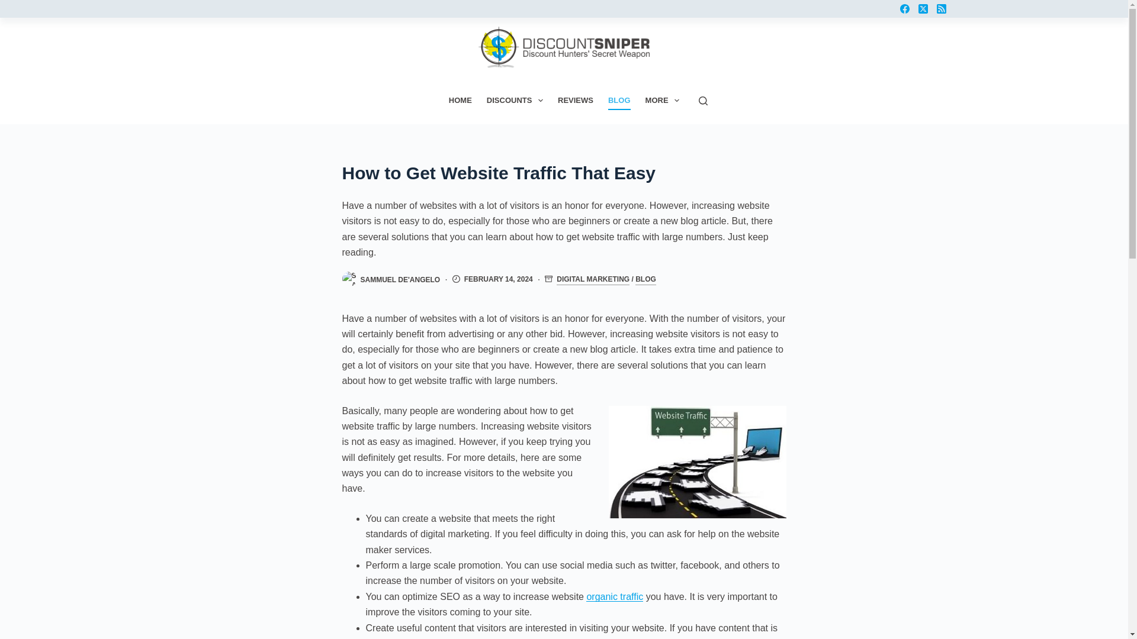 This screenshot has height=639, width=1137. Describe the element at coordinates (12, 6) in the screenshot. I see `Skip to content` at that location.